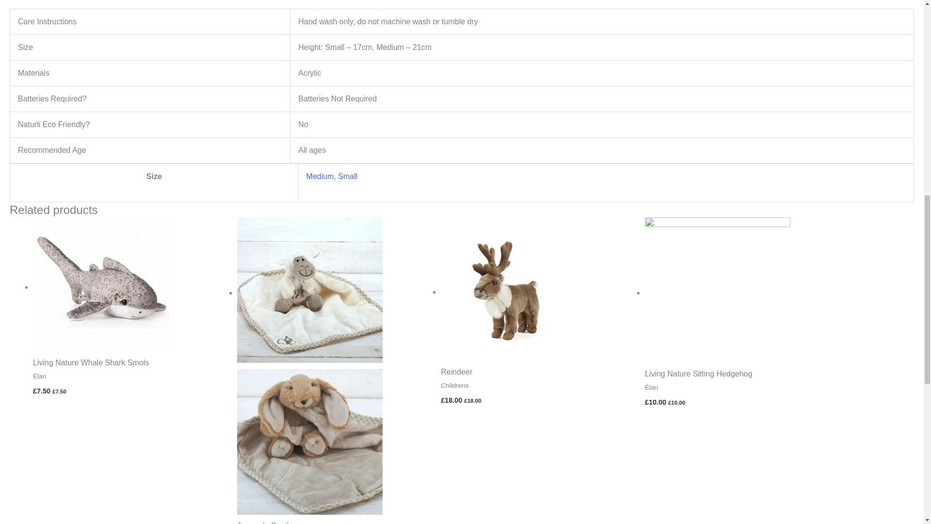  What do you see at coordinates (347, 176) in the screenshot?
I see `Small` at bounding box center [347, 176].